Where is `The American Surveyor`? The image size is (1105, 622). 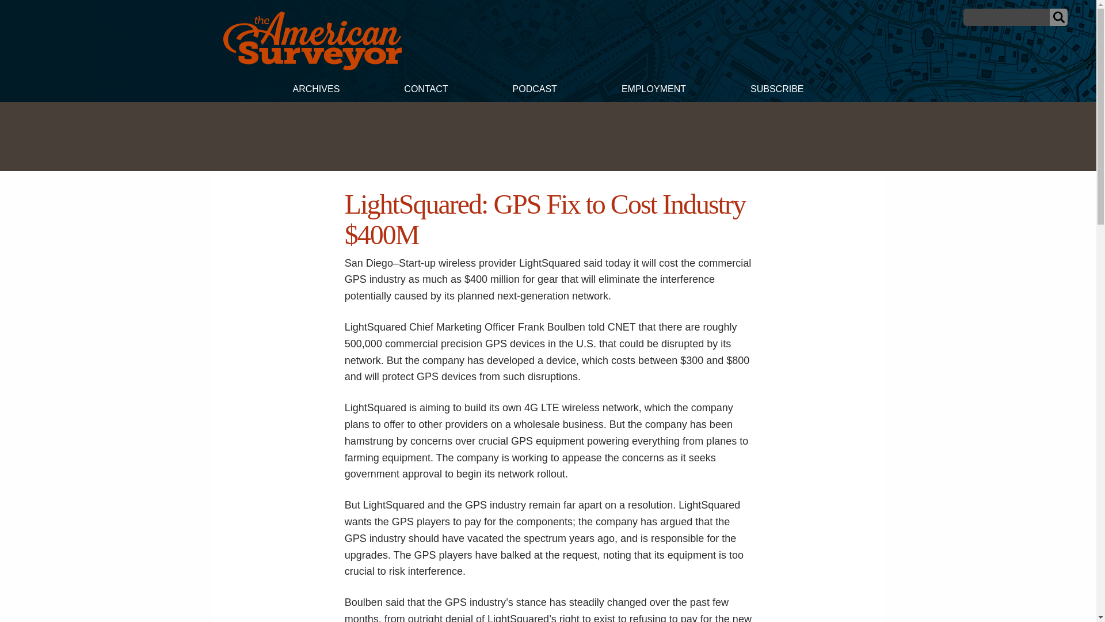
The American Surveyor is located at coordinates (312, 67).